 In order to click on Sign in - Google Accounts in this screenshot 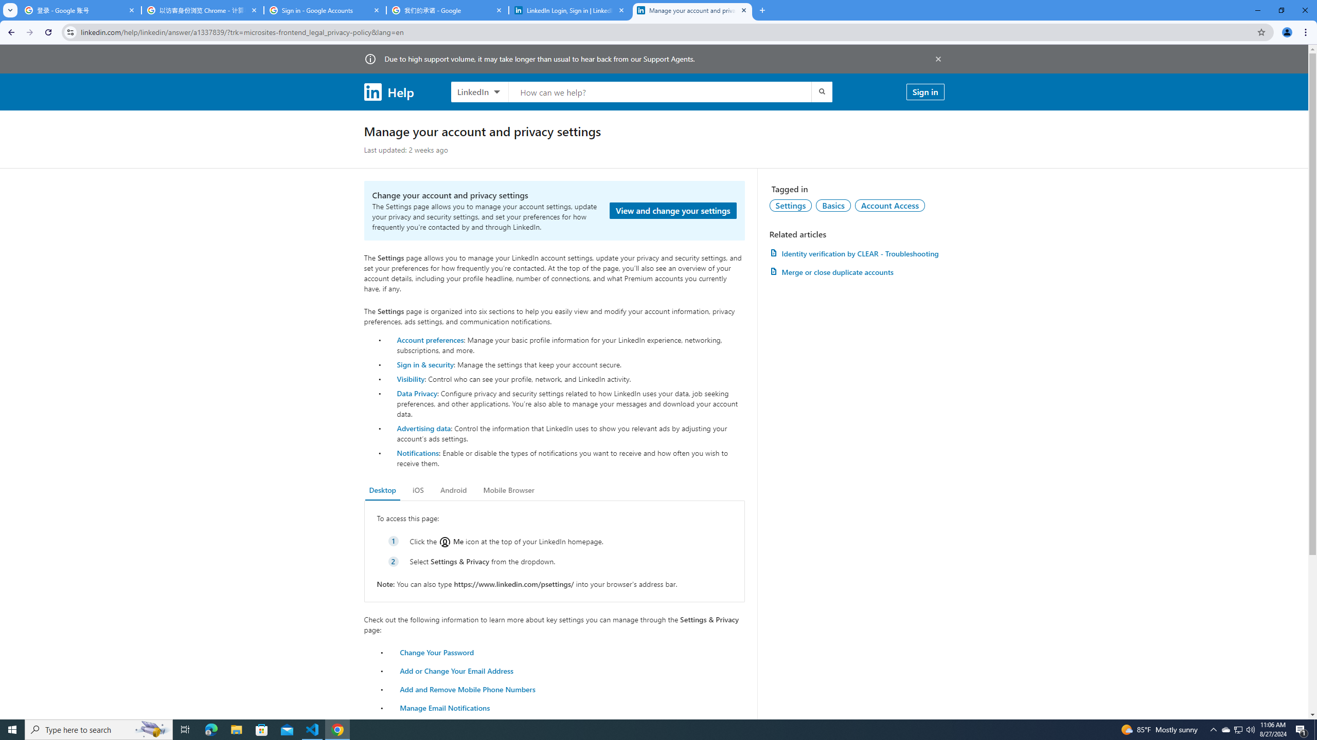, I will do `click(325, 10)`.